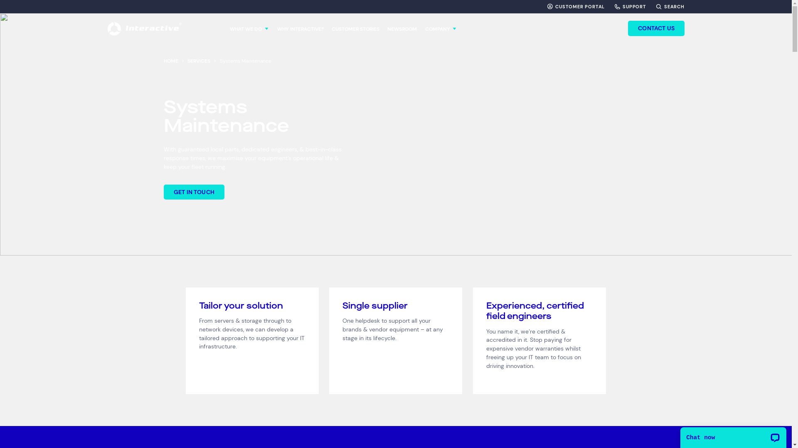 This screenshot has width=798, height=448. I want to click on GET IN TOUCH, so click(194, 192).